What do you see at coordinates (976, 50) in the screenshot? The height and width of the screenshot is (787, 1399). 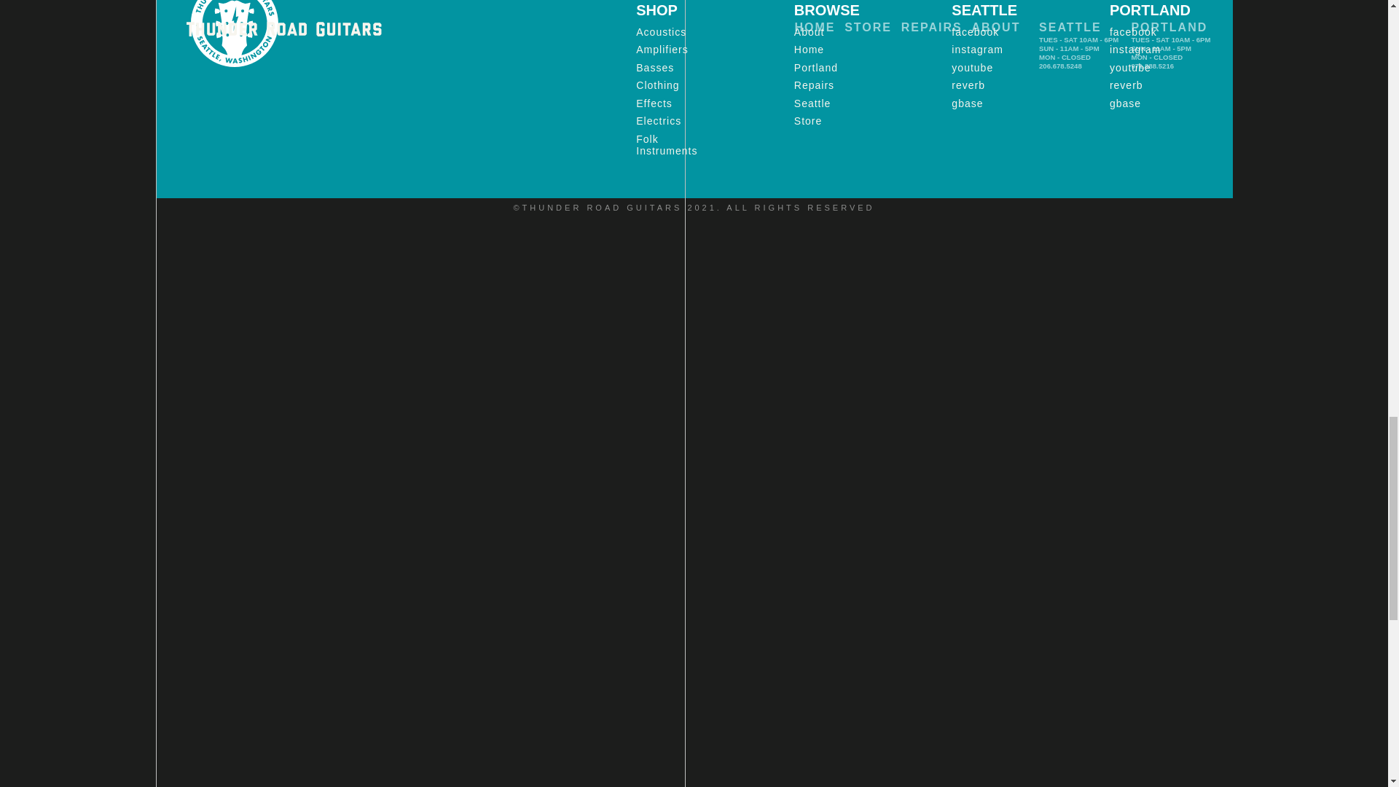 I see `instagram` at bounding box center [976, 50].